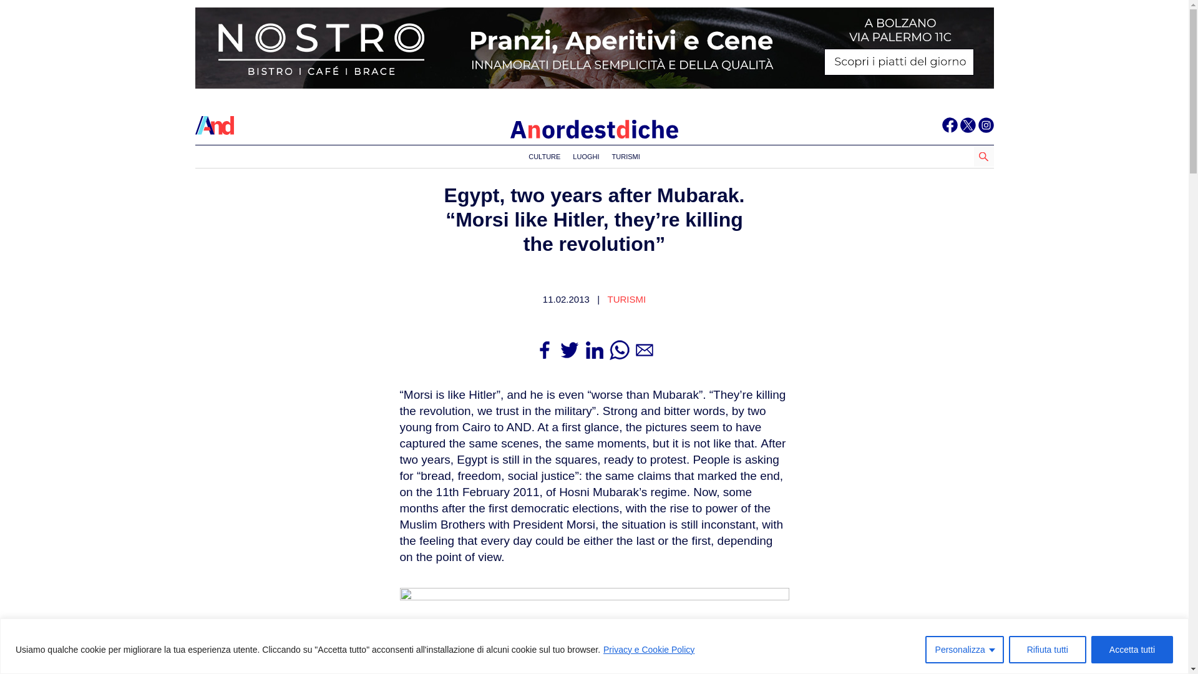 This screenshot has width=1198, height=674. I want to click on Accetta tutti, so click(1132, 649).